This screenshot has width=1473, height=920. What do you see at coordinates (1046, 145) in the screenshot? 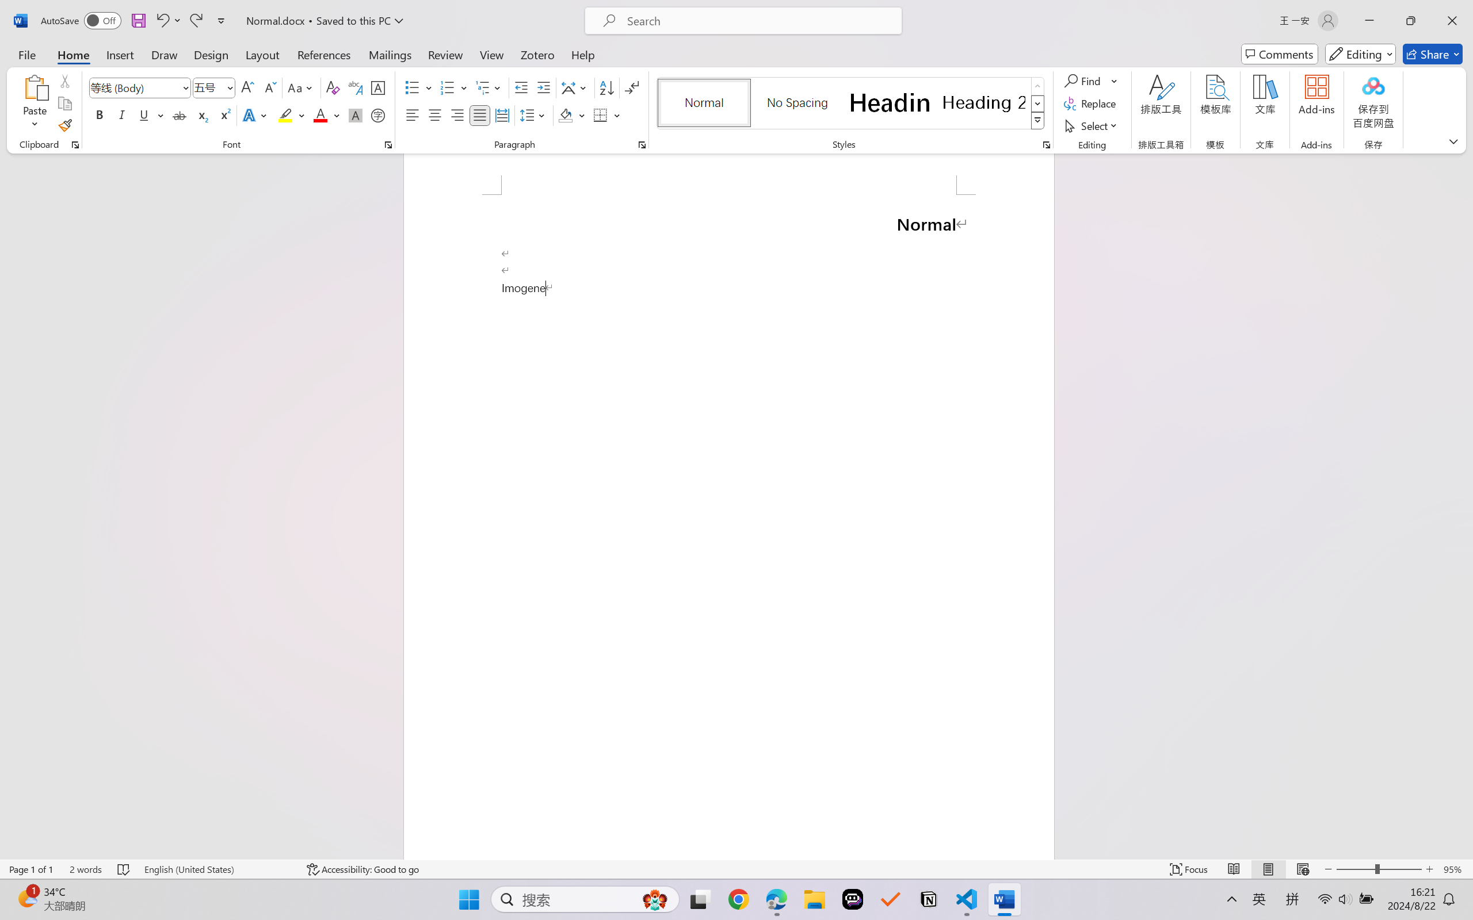
I see `Styles...` at bounding box center [1046, 145].